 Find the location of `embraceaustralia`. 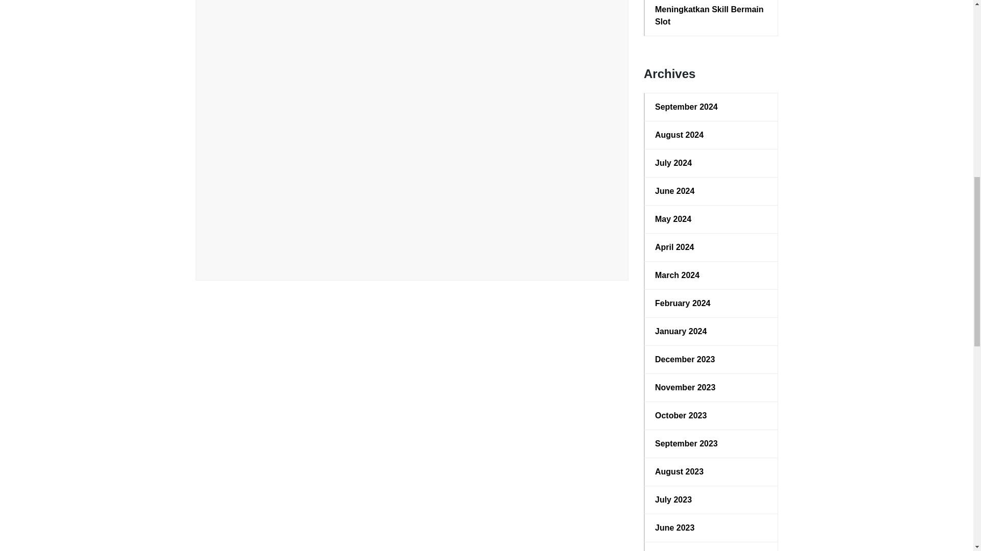

embraceaustralia is located at coordinates (270, 253).